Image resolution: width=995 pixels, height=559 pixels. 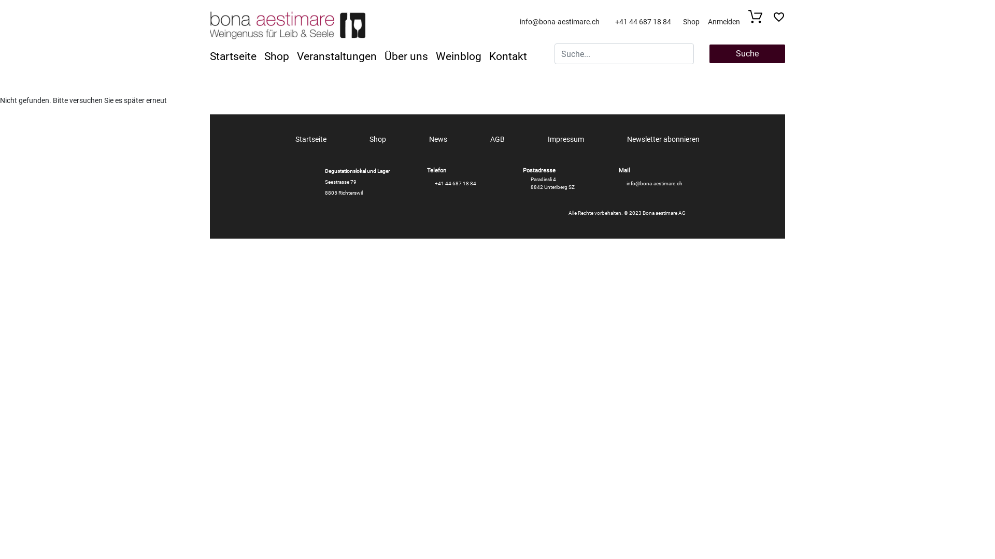 I want to click on Weinblog, so click(x=462, y=56).